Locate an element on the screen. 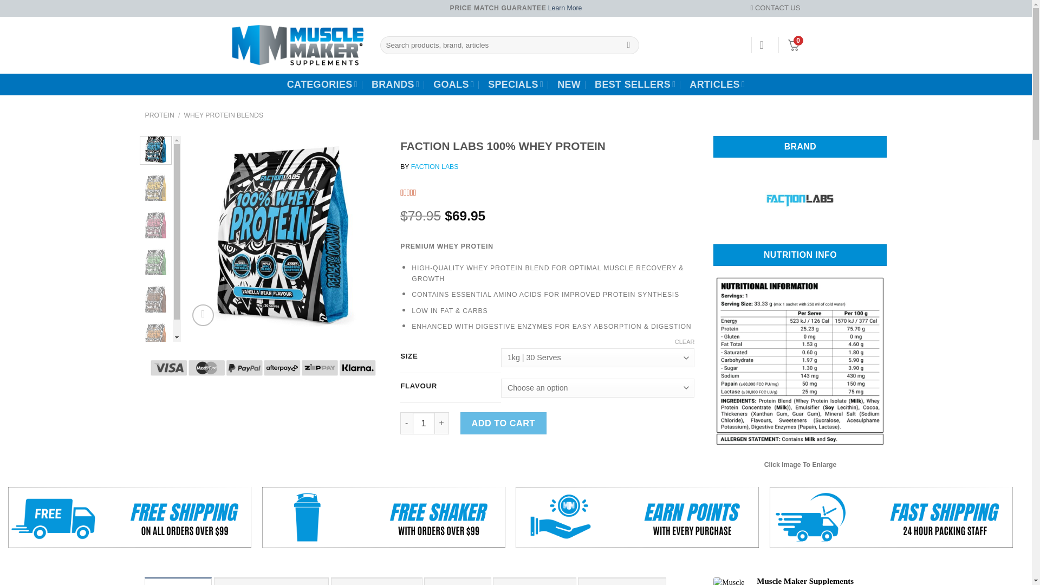  CATEGORIES is located at coordinates (322, 84).